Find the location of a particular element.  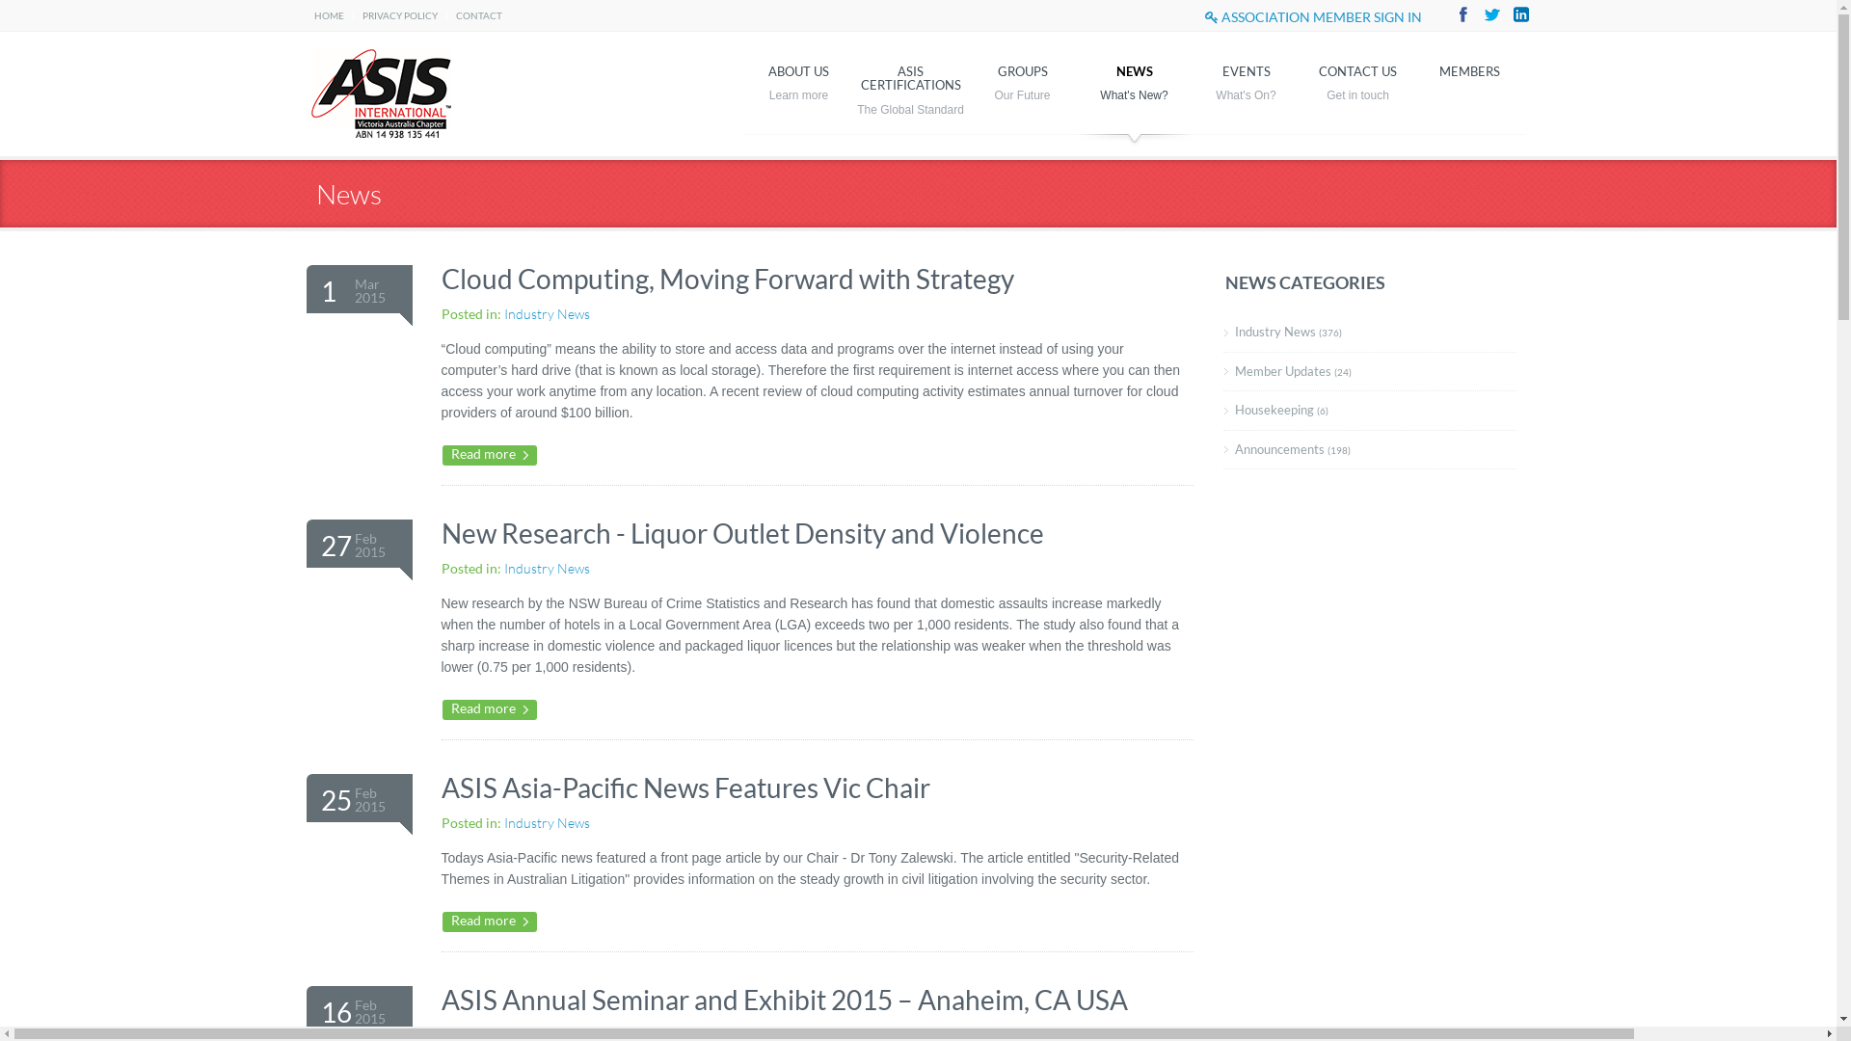

Industry News (376) is located at coordinates (1369, 333).